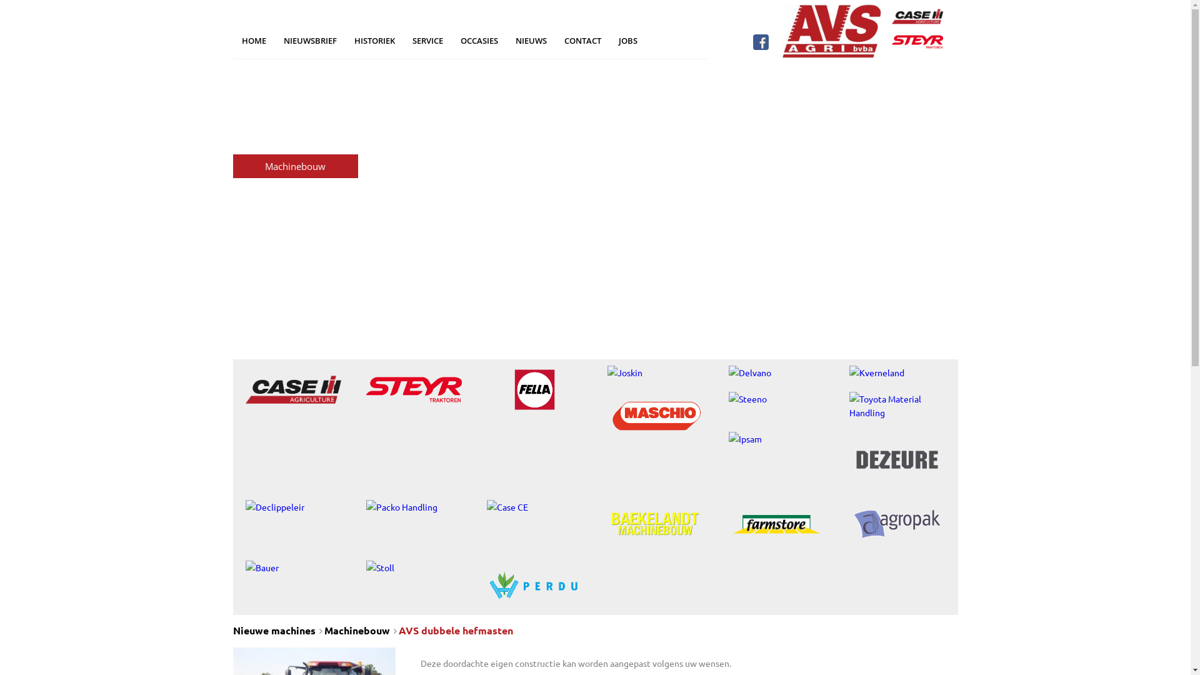  I want to click on Grondverzet, so click(295, 119).